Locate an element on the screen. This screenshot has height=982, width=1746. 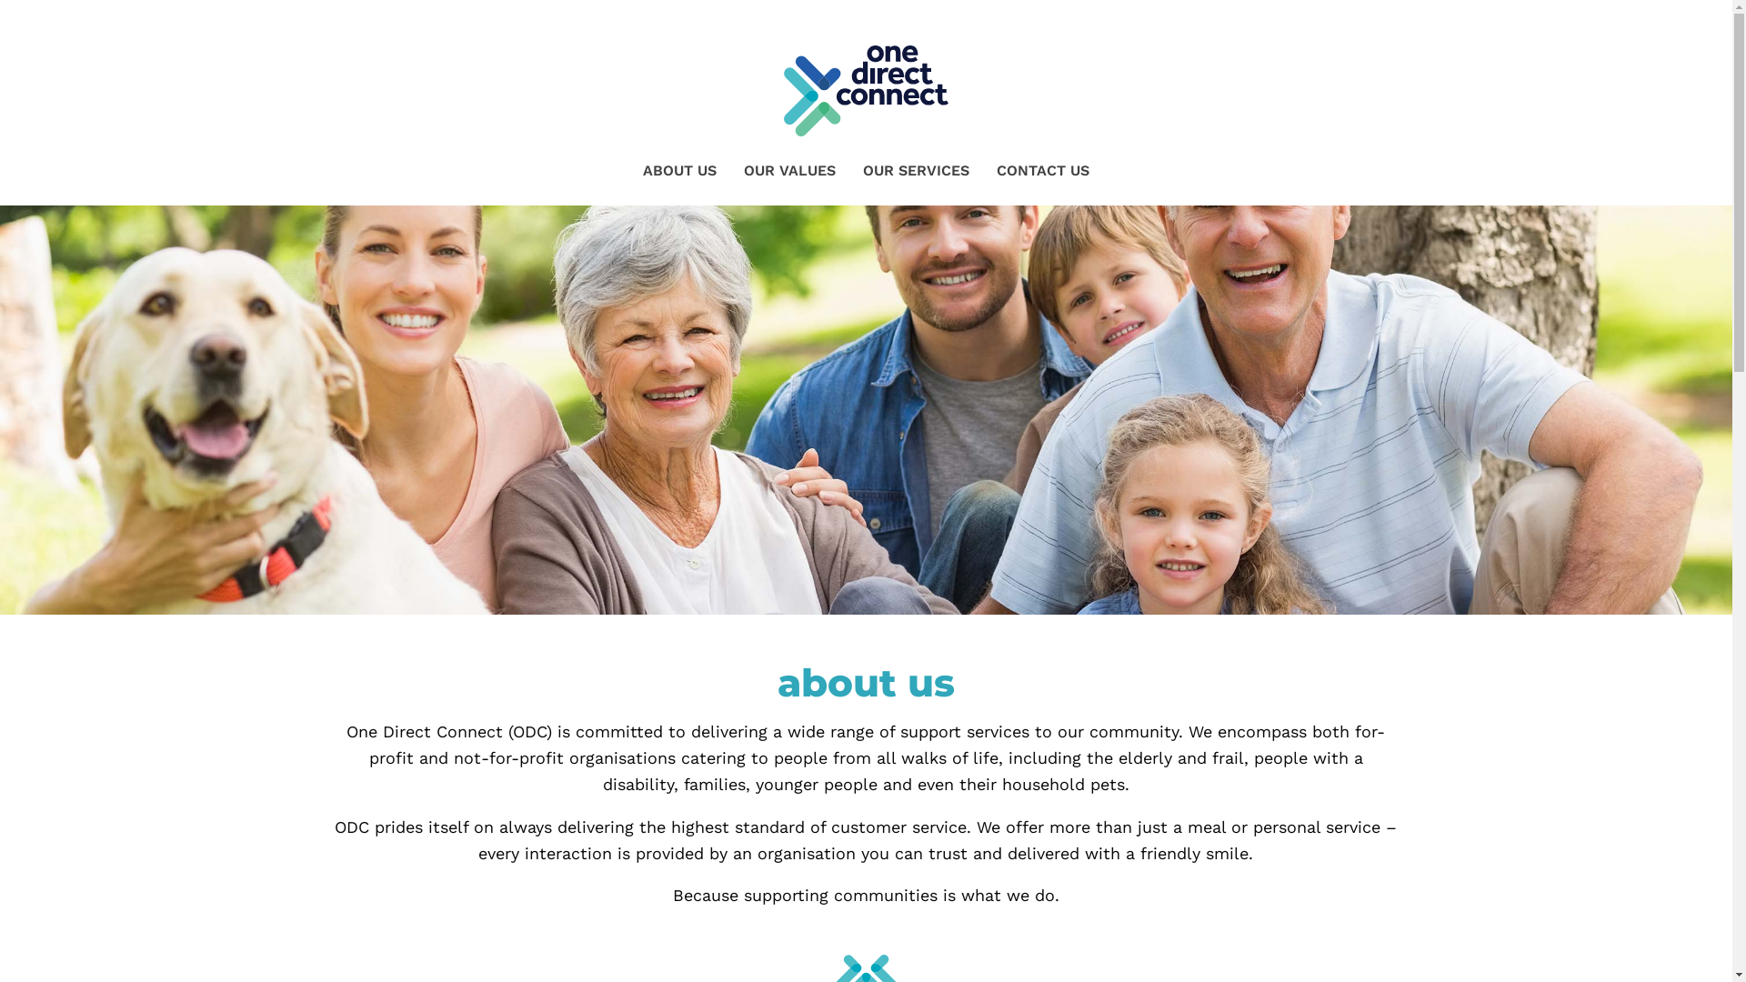
ABOUT US is located at coordinates (680, 171).